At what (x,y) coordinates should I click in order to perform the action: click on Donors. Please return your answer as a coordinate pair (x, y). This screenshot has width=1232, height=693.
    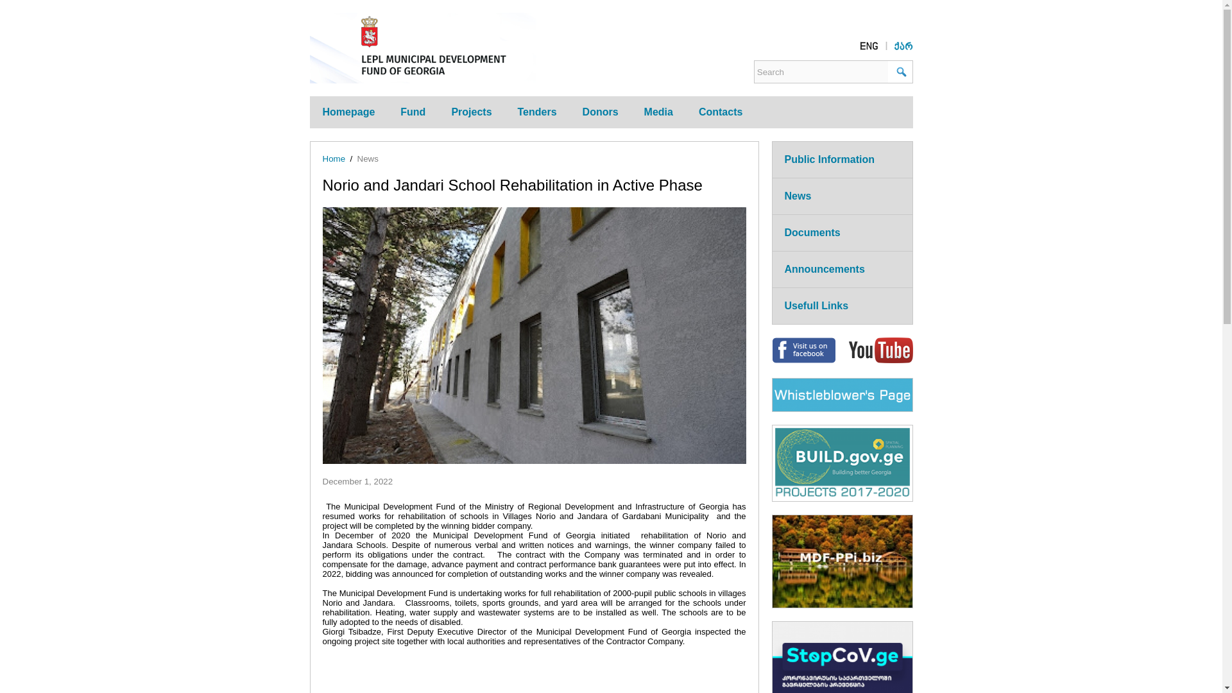
    Looking at the image, I should click on (600, 112).